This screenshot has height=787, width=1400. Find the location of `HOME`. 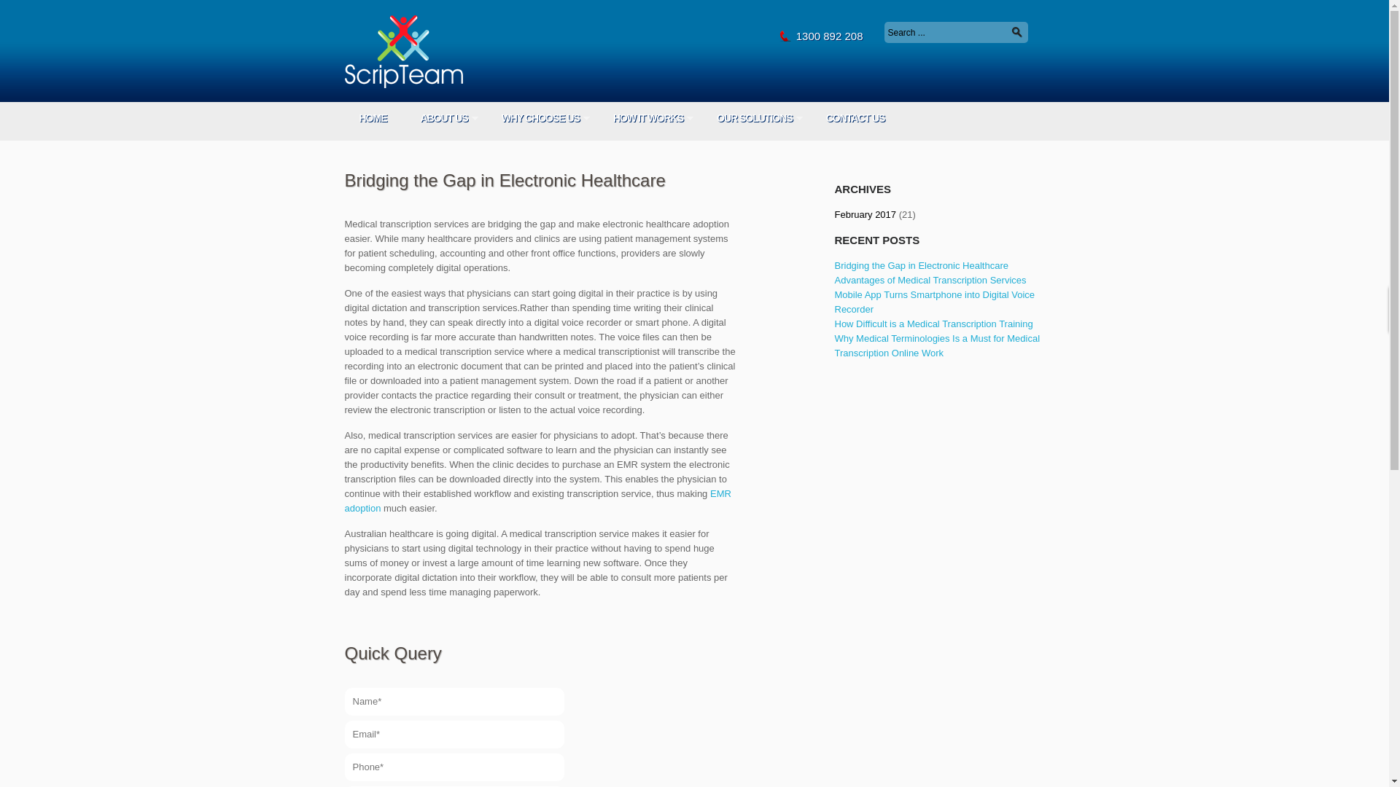

HOME is located at coordinates (372, 117).